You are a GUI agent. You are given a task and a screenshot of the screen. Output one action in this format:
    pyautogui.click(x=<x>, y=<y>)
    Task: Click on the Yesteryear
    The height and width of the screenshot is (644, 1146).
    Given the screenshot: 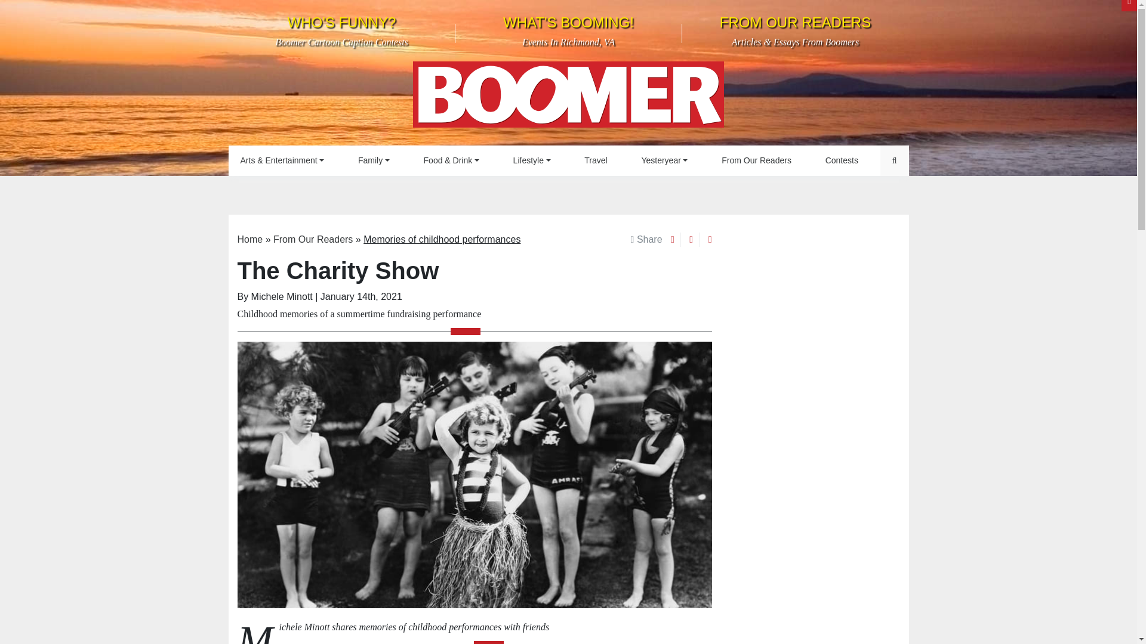 What is the action you would take?
    pyautogui.click(x=341, y=30)
    